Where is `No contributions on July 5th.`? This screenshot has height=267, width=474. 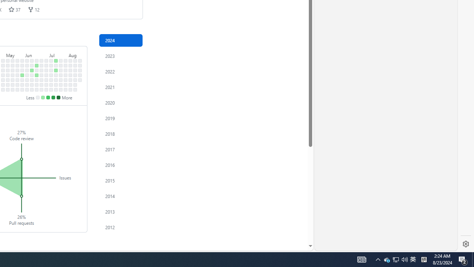
No contributions on July 5th. is located at coordinates (46, 85).